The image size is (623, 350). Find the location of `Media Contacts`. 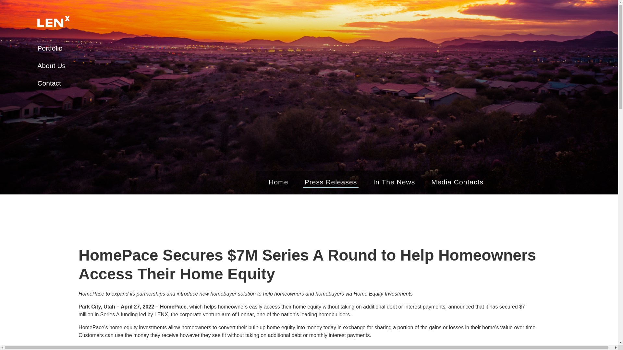

Media Contacts is located at coordinates (458, 182).